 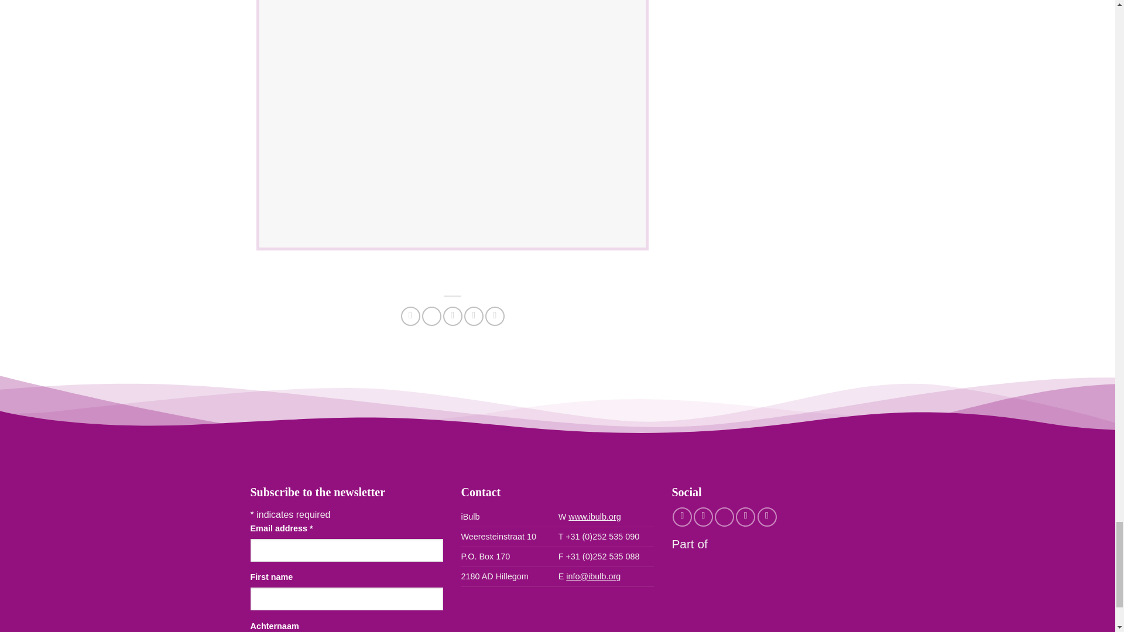 I want to click on Follow on Pinterest, so click(x=746, y=517).